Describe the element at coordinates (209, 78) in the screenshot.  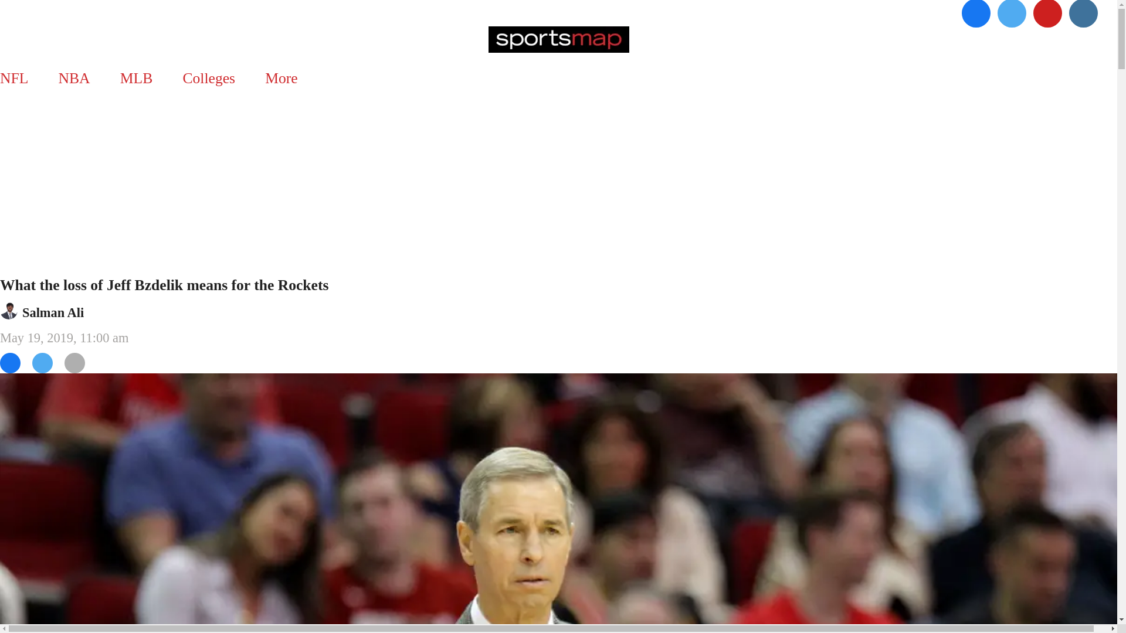
I see `Colleges` at that location.